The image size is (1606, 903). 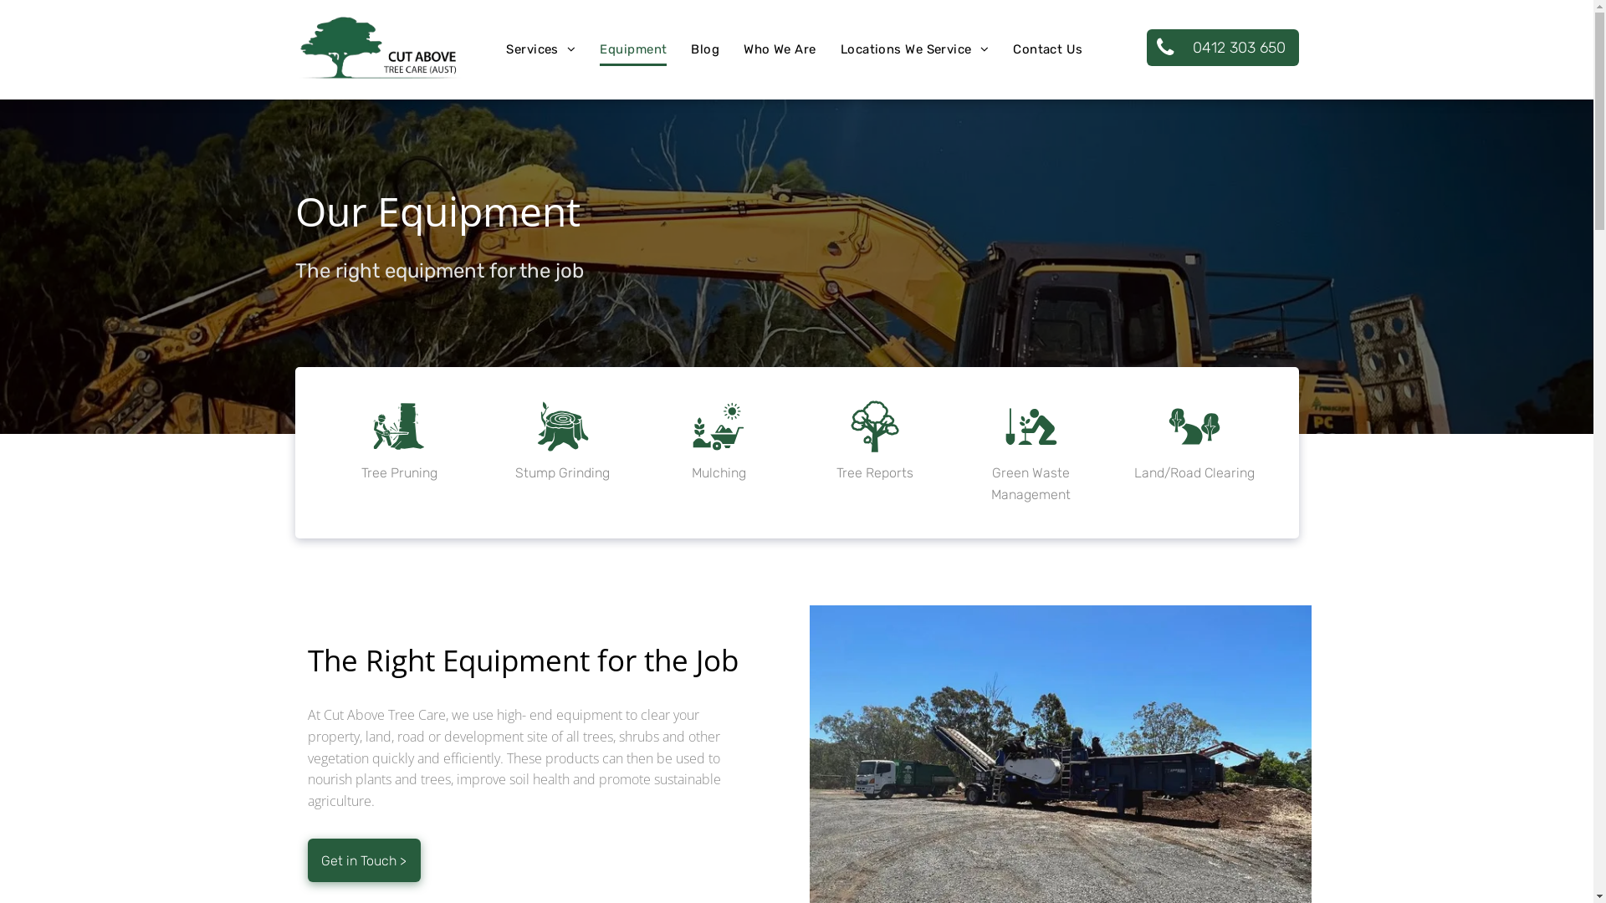 What do you see at coordinates (875, 426) in the screenshot?
I see `tree icon` at bounding box center [875, 426].